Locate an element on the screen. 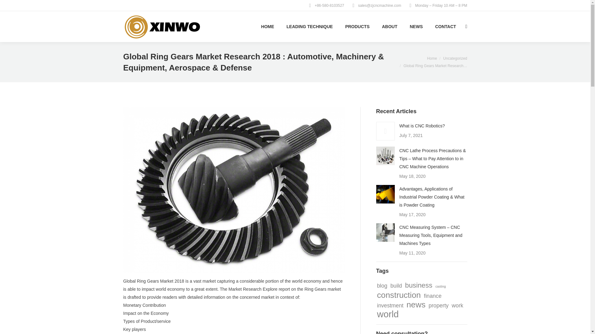  Uncategorized is located at coordinates (455, 58).